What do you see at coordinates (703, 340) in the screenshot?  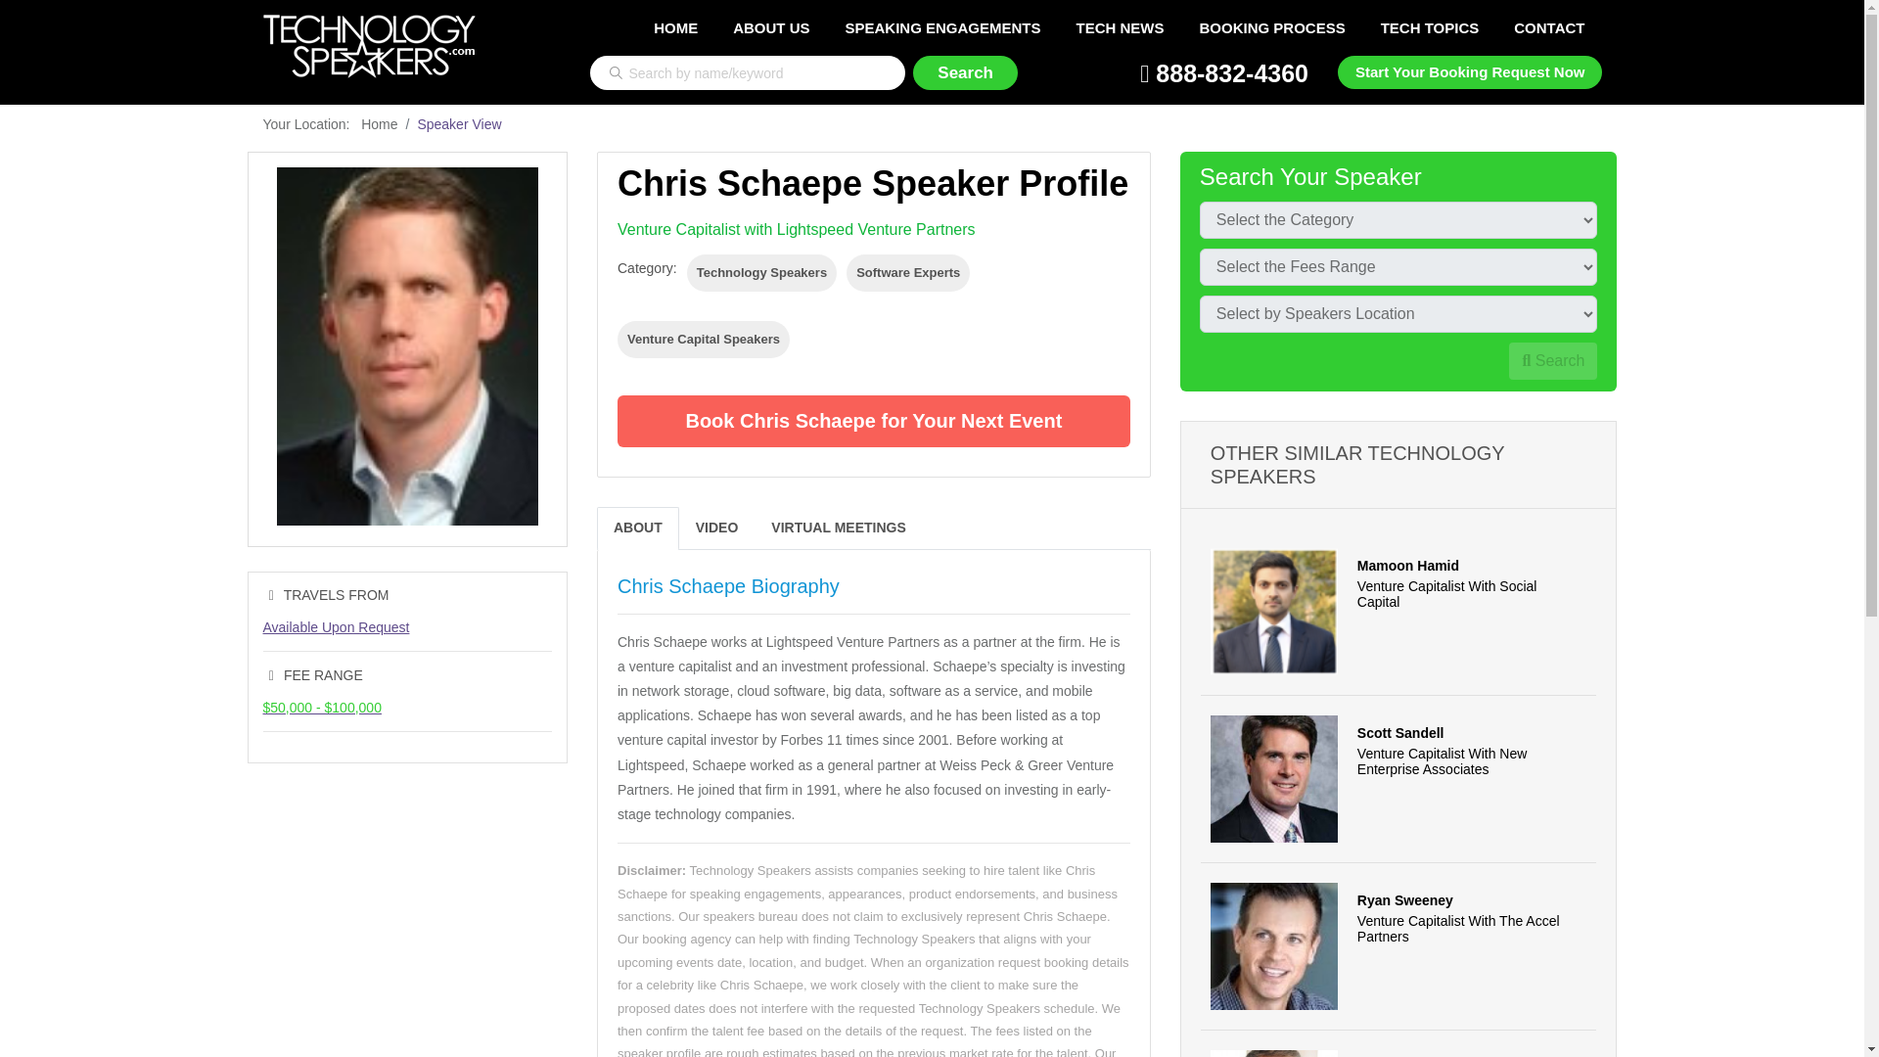 I see `Venture Capital Speakers` at bounding box center [703, 340].